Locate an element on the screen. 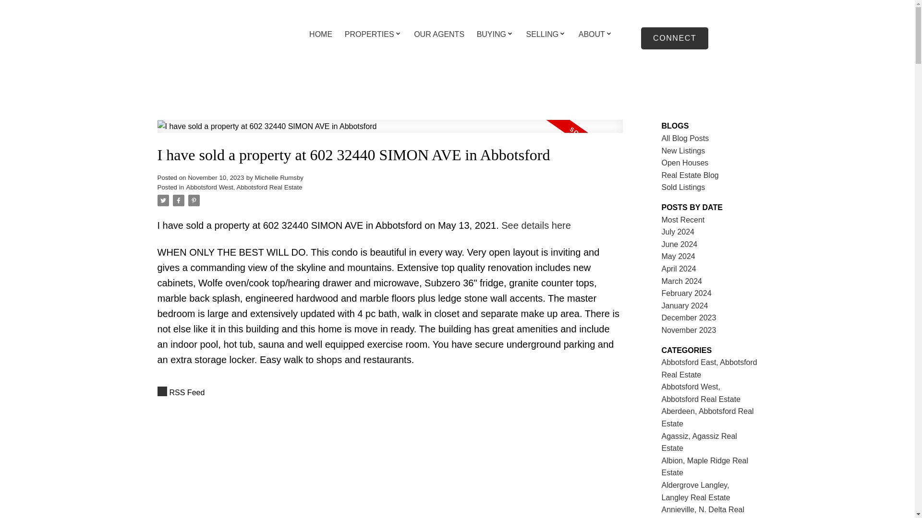  ABOUT is located at coordinates (592, 35).